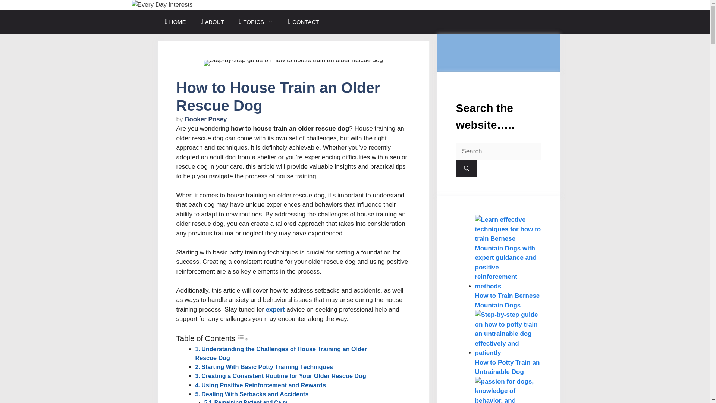 Image resolution: width=716 pixels, height=403 pixels. What do you see at coordinates (263, 385) in the screenshot?
I see `Using Positive Reinforcement and Rewards` at bounding box center [263, 385].